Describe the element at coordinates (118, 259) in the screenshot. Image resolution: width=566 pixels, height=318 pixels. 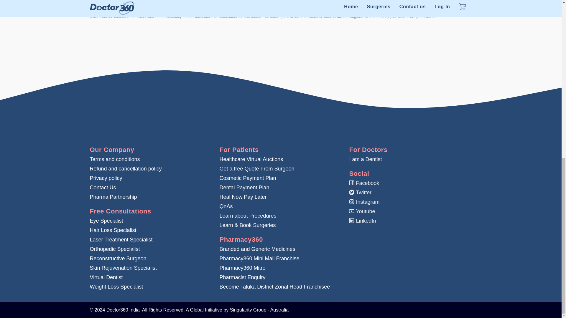
I see `Reconstructive Surgeon` at that location.